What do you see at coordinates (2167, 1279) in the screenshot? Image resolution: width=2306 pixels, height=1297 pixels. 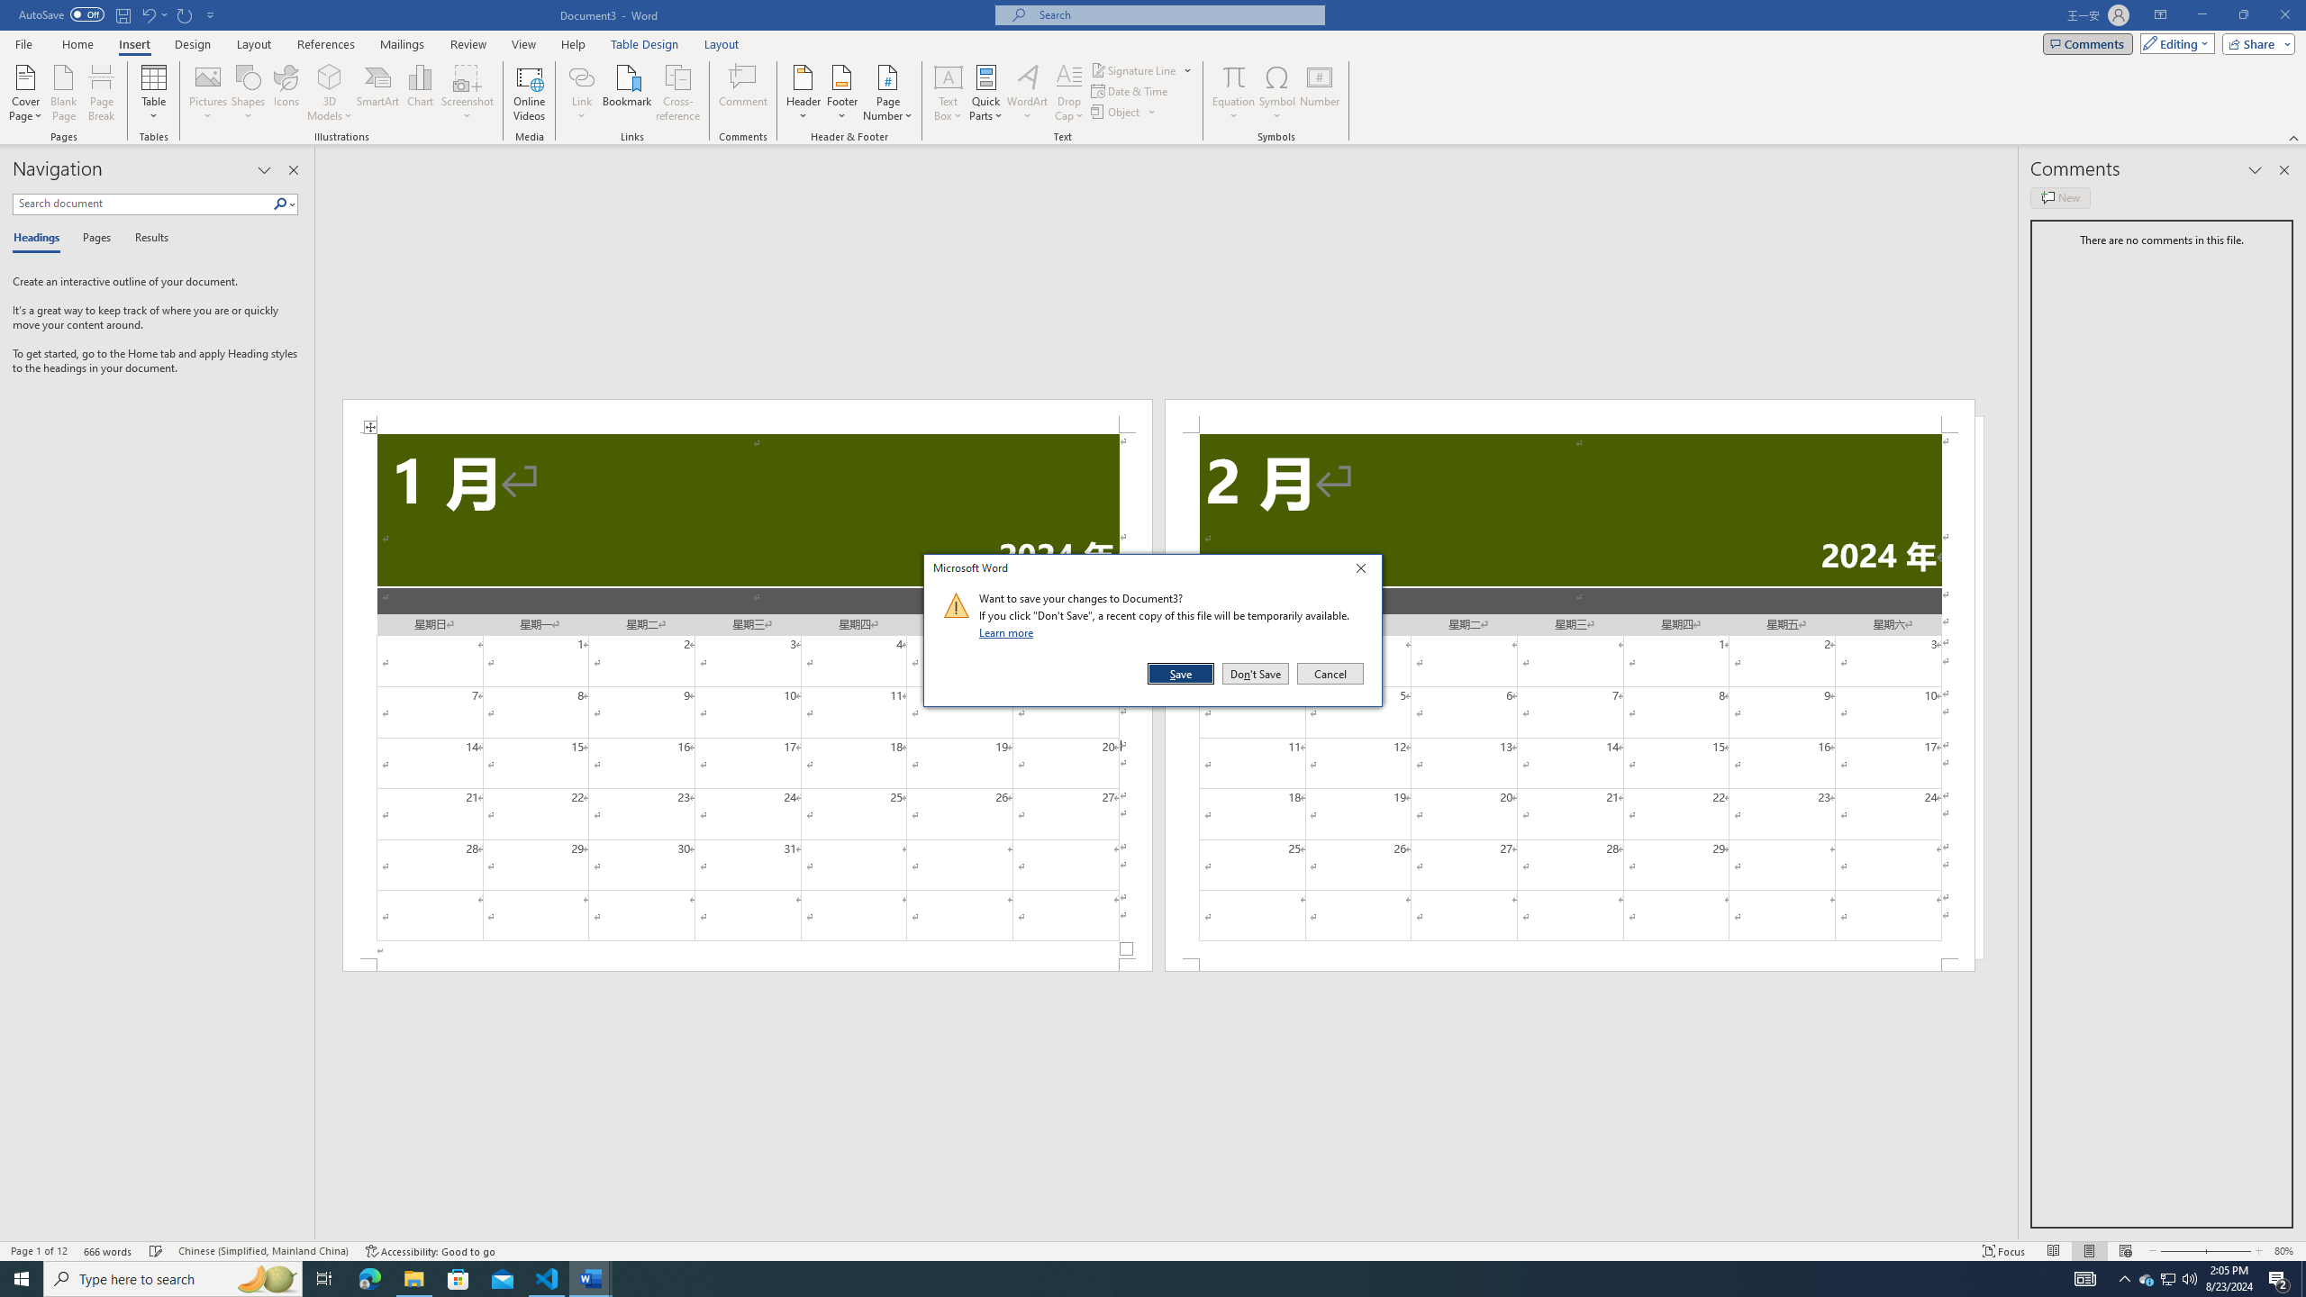 I see `User Promoted Notification Area` at bounding box center [2167, 1279].